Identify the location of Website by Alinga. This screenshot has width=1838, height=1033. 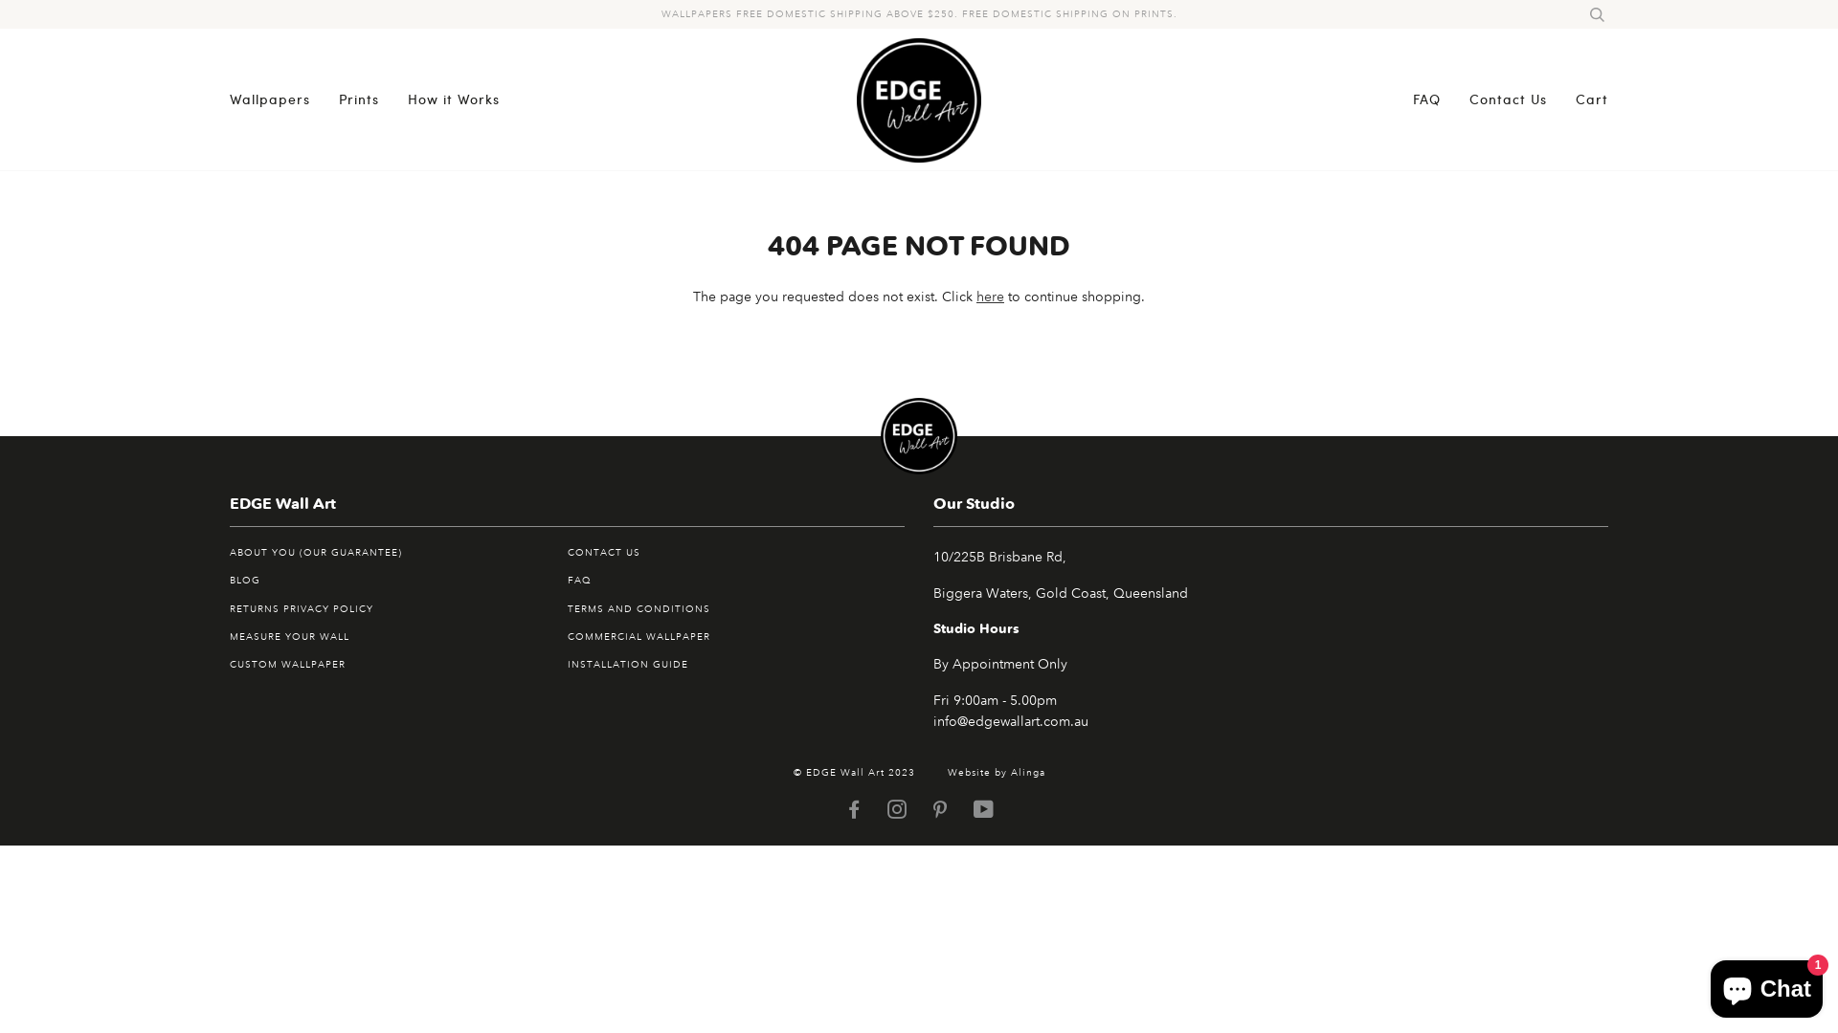
(997, 773).